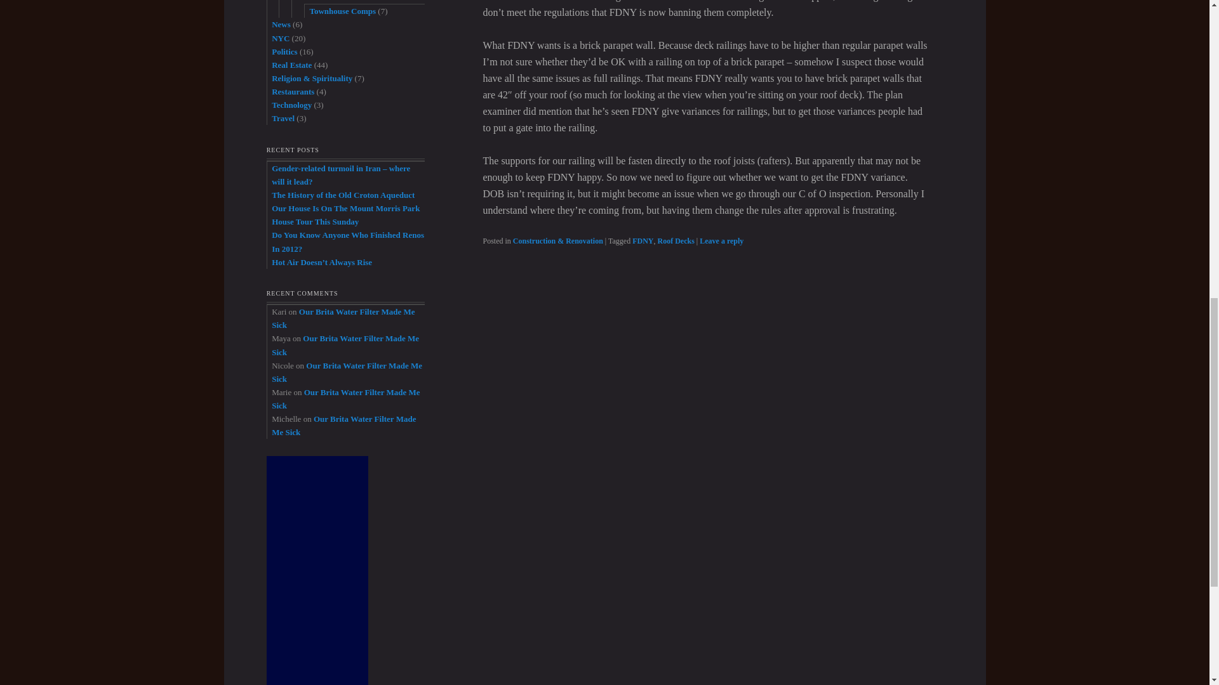 Image resolution: width=1219 pixels, height=685 pixels. Describe the element at coordinates (676, 240) in the screenshot. I see `Roof Decks` at that location.